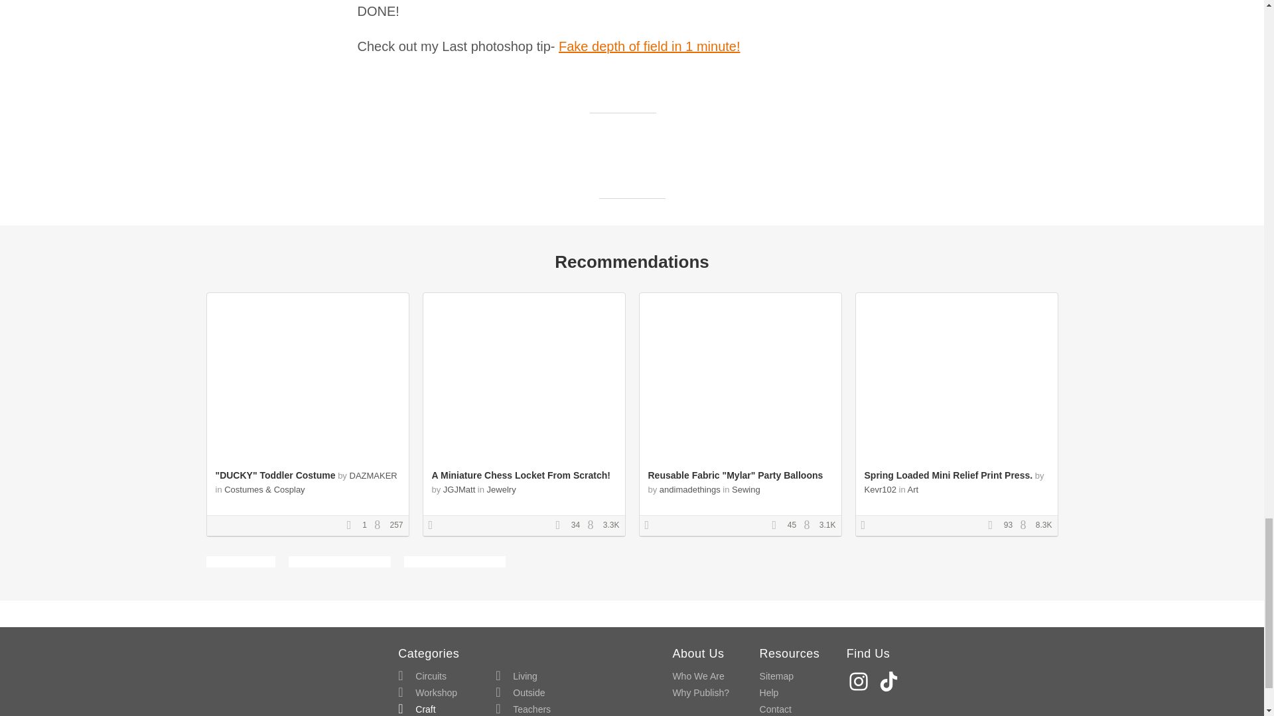 The height and width of the screenshot is (716, 1274). I want to click on Contest Winner, so click(867, 526).